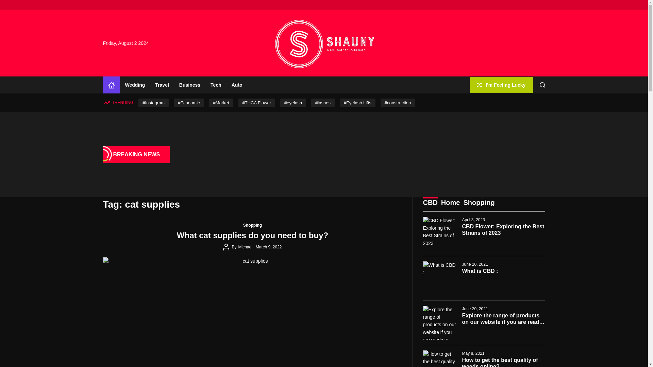 The image size is (653, 367). Describe the element at coordinates (216, 85) in the screenshot. I see `Tech` at that location.